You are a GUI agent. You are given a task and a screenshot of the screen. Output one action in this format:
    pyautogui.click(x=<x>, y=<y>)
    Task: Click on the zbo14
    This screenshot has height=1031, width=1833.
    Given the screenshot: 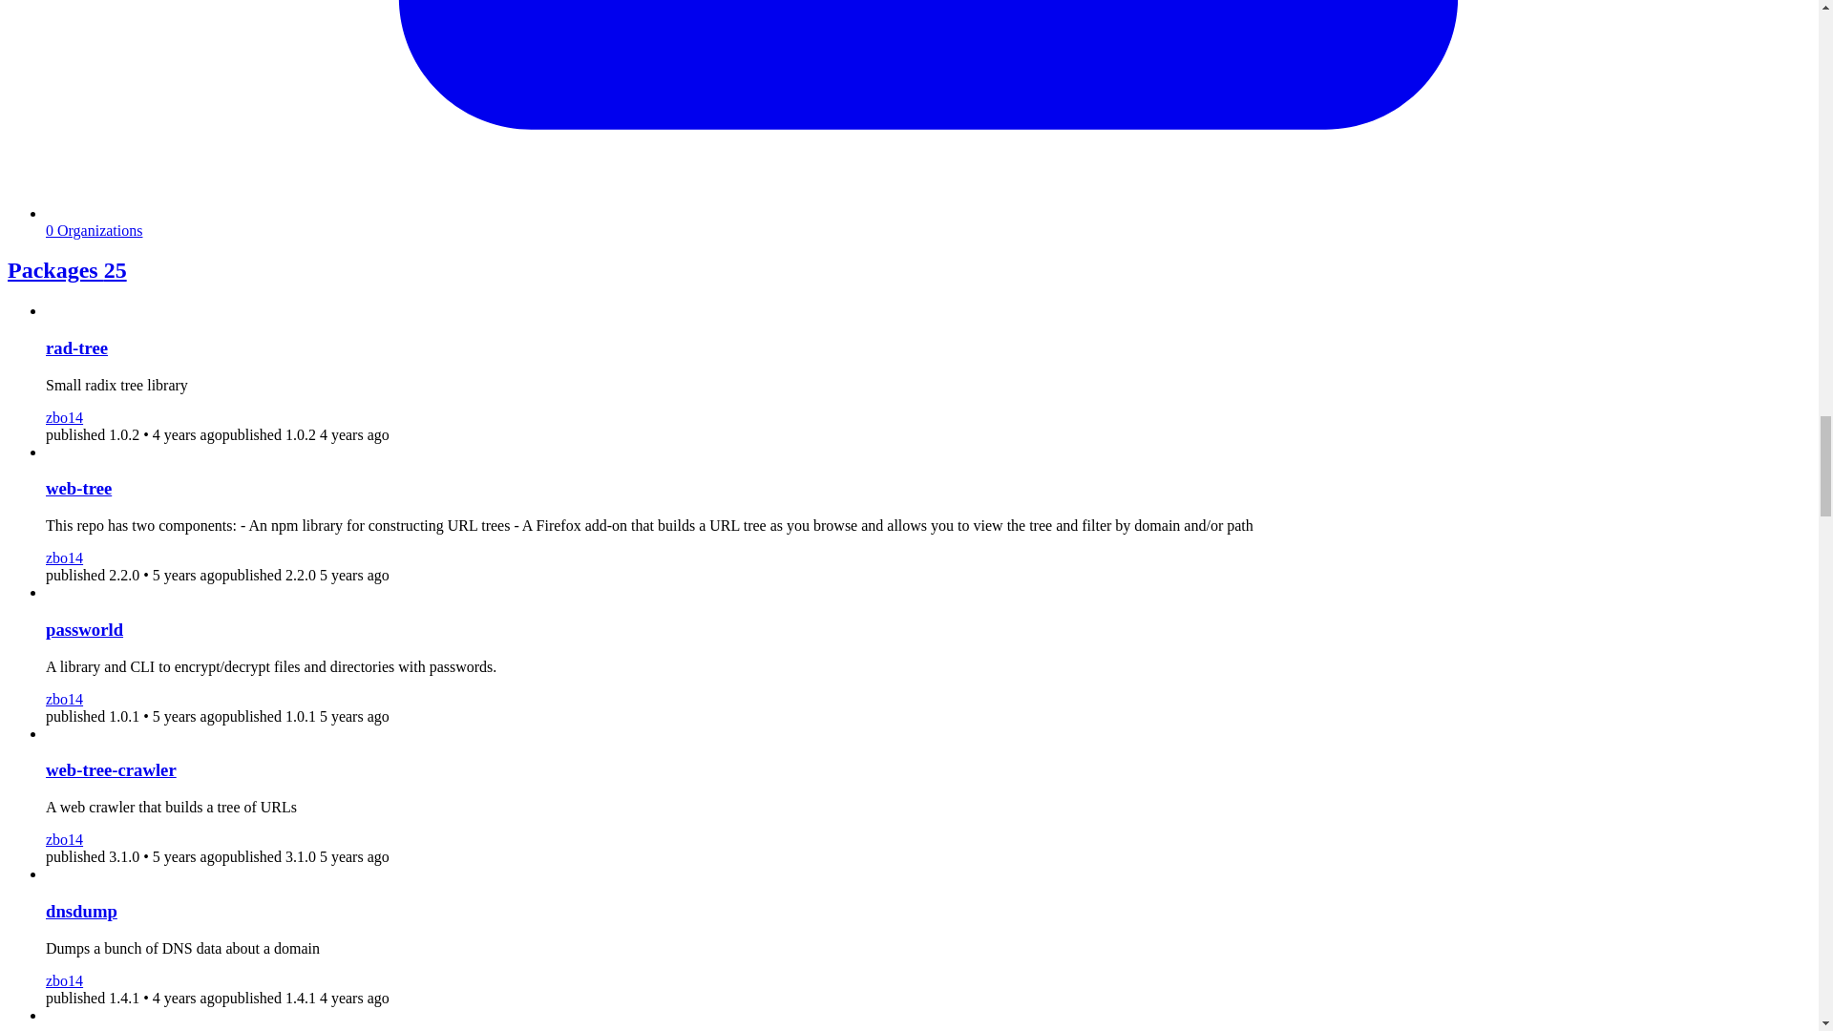 What is the action you would take?
    pyautogui.click(x=64, y=979)
    